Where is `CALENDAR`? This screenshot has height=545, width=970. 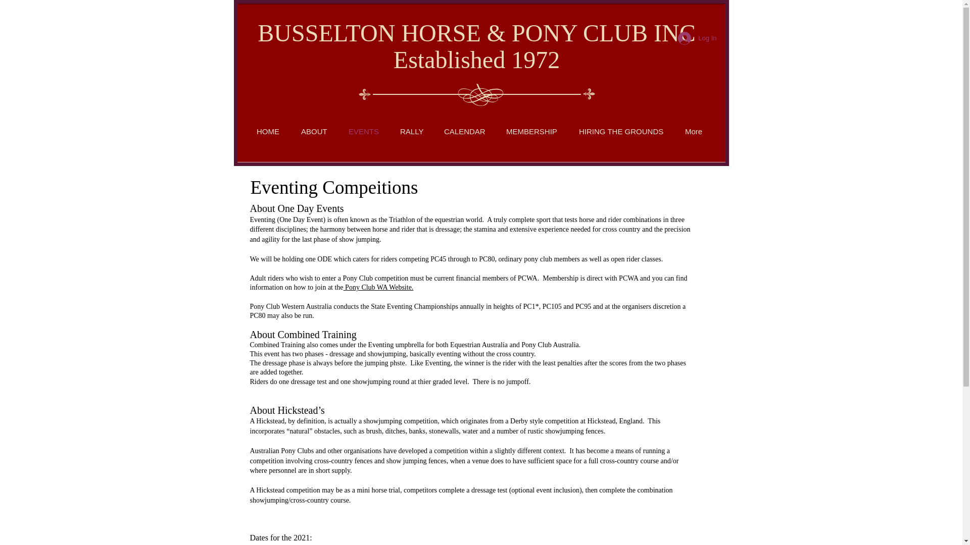
CALENDAR is located at coordinates (465, 131).